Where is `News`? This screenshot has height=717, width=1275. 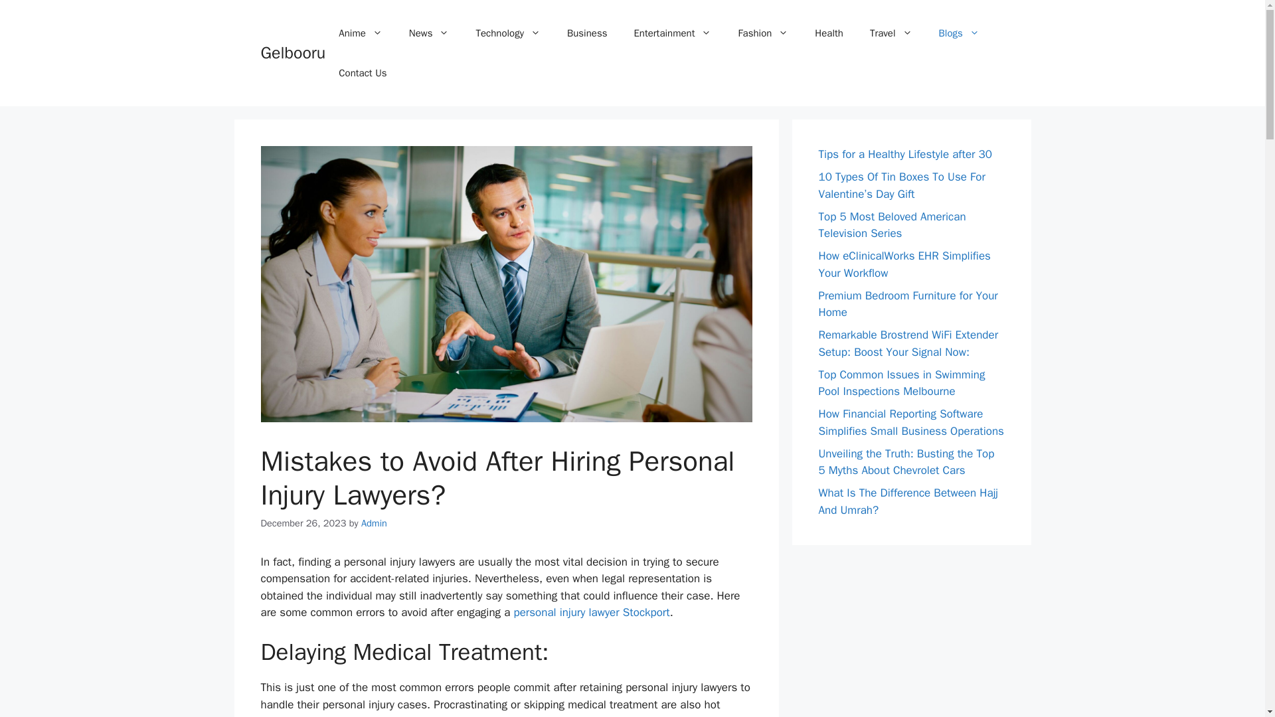 News is located at coordinates (429, 33).